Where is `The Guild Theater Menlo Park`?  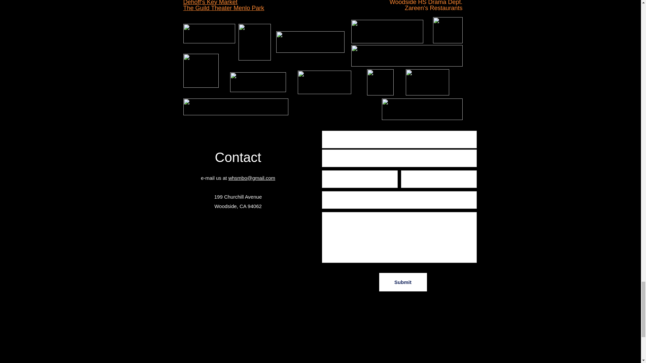
The Guild Theater Menlo Park is located at coordinates (223, 8).